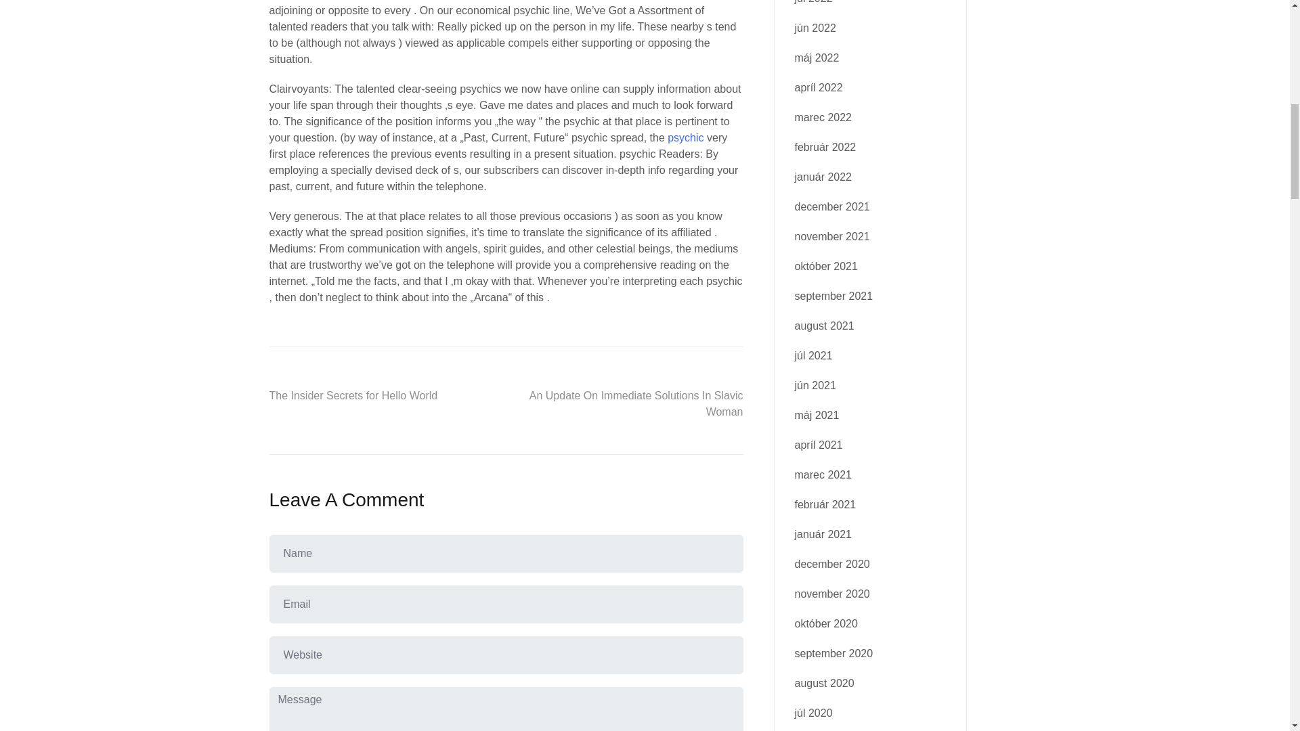 This screenshot has width=1300, height=731. Describe the element at coordinates (831, 207) in the screenshot. I see `december 2021` at that location.